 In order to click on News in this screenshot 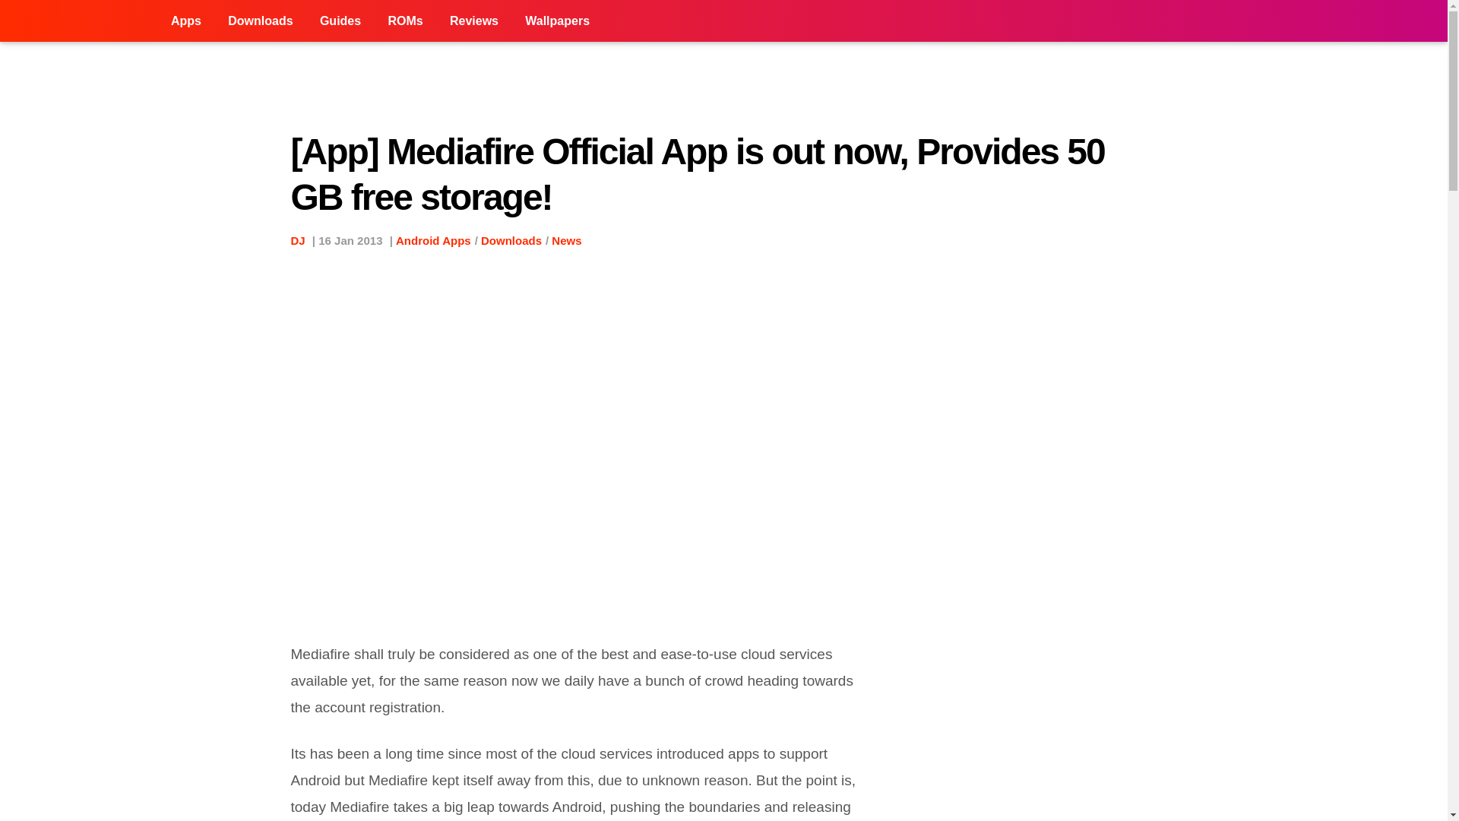, I will do `click(565, 240)`.